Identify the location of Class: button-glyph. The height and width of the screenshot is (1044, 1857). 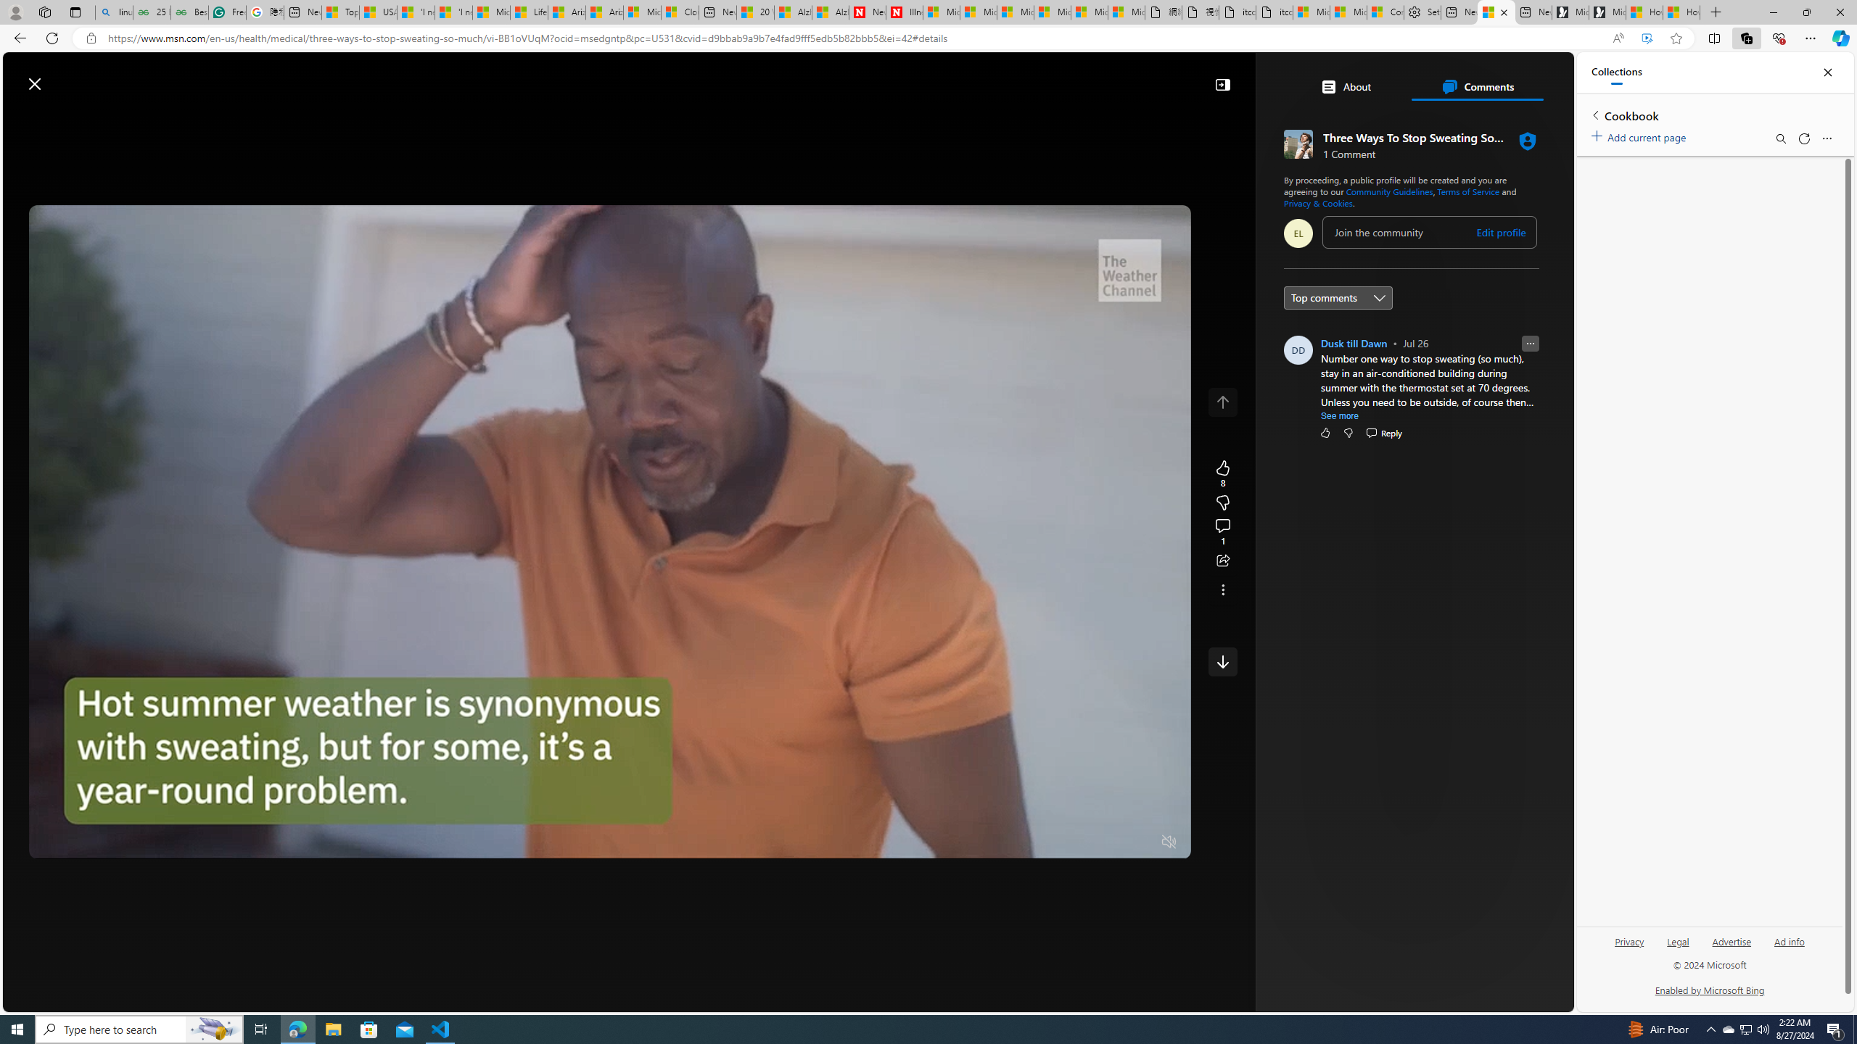
(233, 118).